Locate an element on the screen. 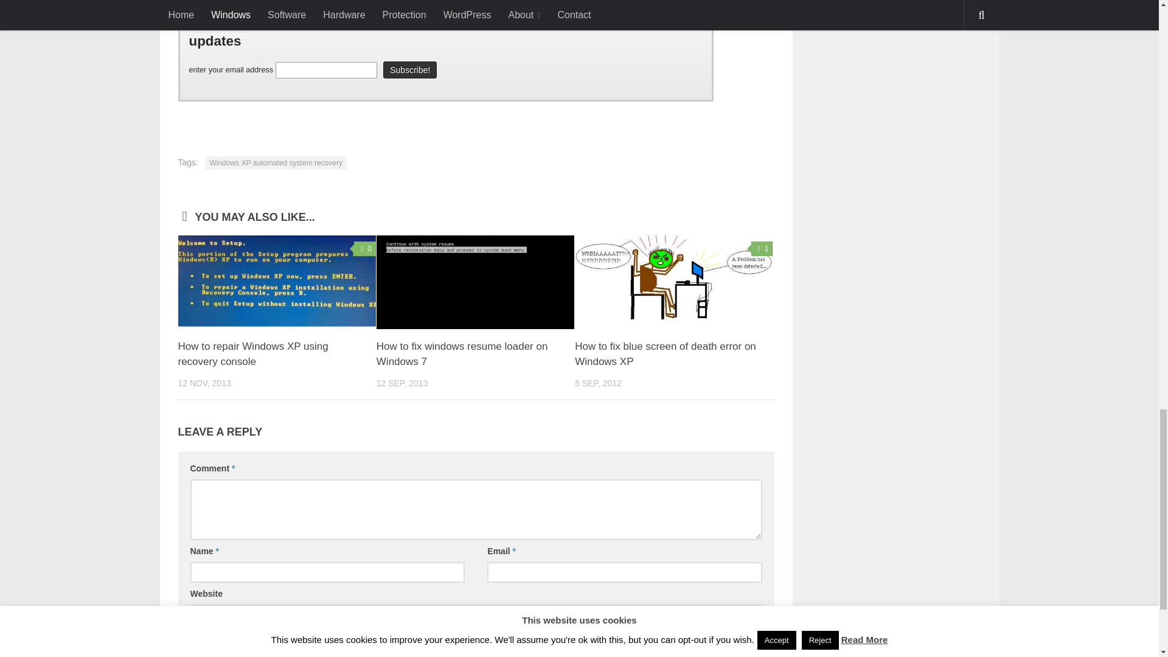 This screenshot has width=1168, height=657. Windows XP automated system recovery is located at coordinates (276, 163).